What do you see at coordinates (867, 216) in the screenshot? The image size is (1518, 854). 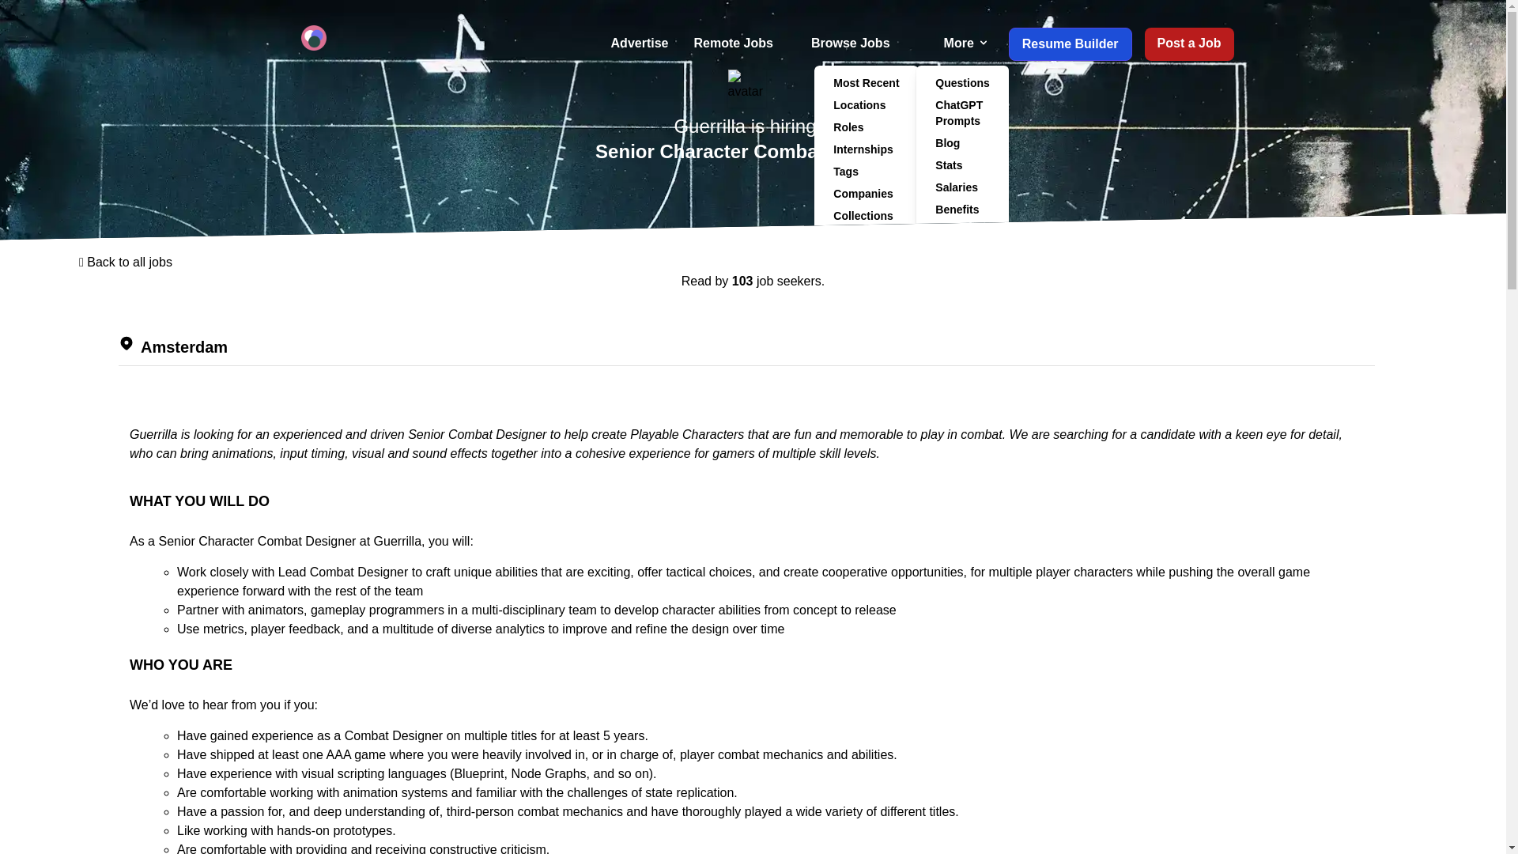 I see `Collections` at bounding box center [867, 216].